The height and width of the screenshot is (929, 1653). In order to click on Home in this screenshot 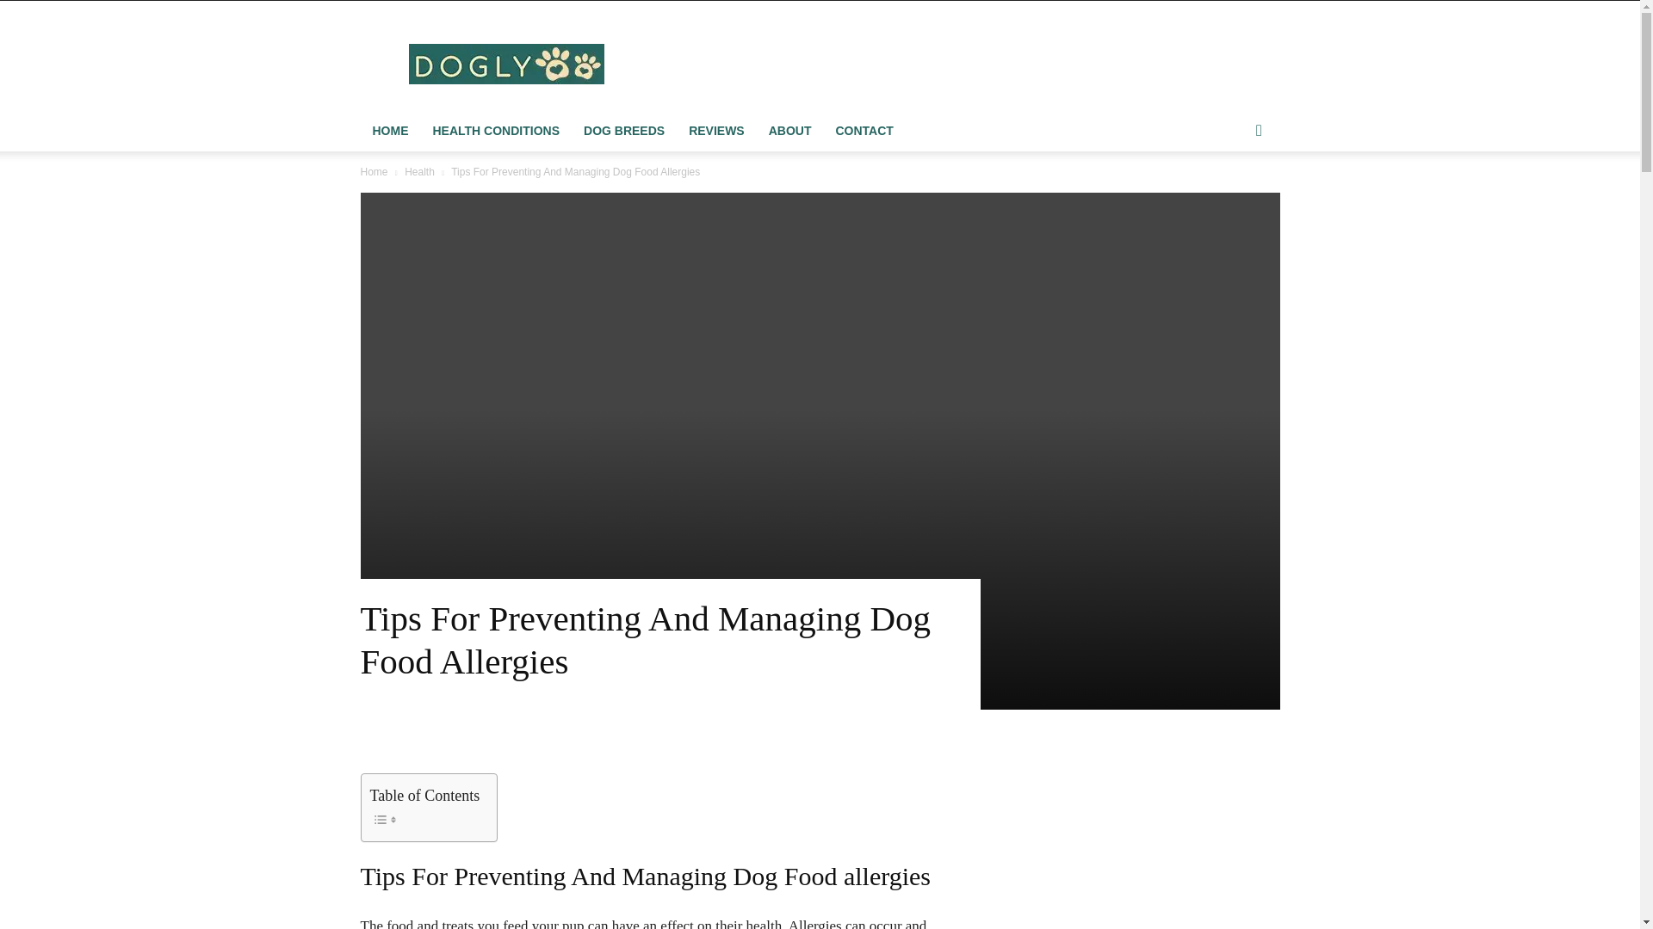, I will do `click(374, 172)`.